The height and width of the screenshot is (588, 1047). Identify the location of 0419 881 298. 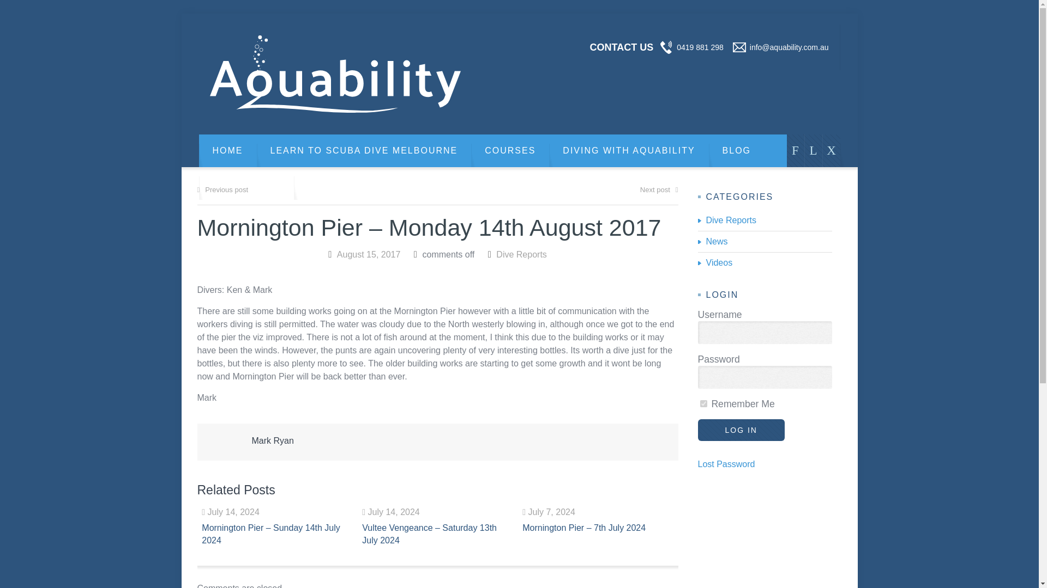
(700, 47).